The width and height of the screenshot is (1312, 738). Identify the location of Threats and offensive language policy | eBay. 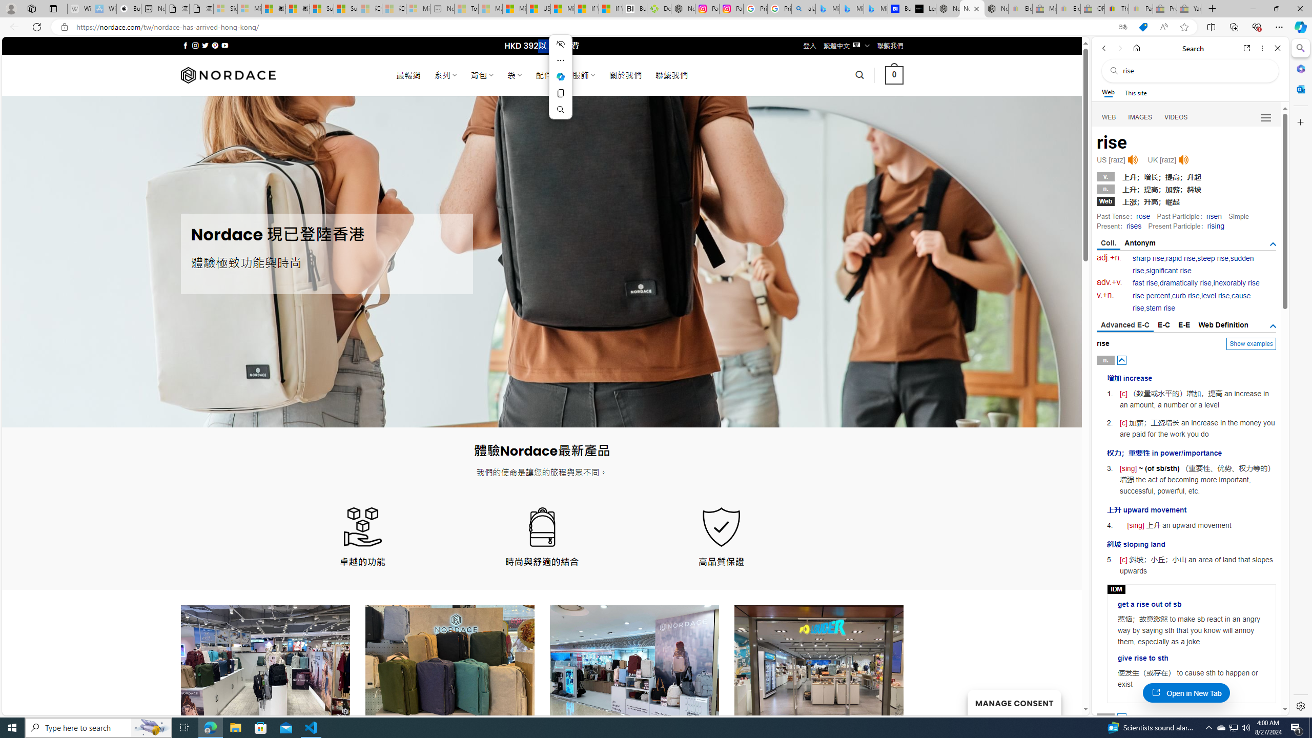
(1117, 9).